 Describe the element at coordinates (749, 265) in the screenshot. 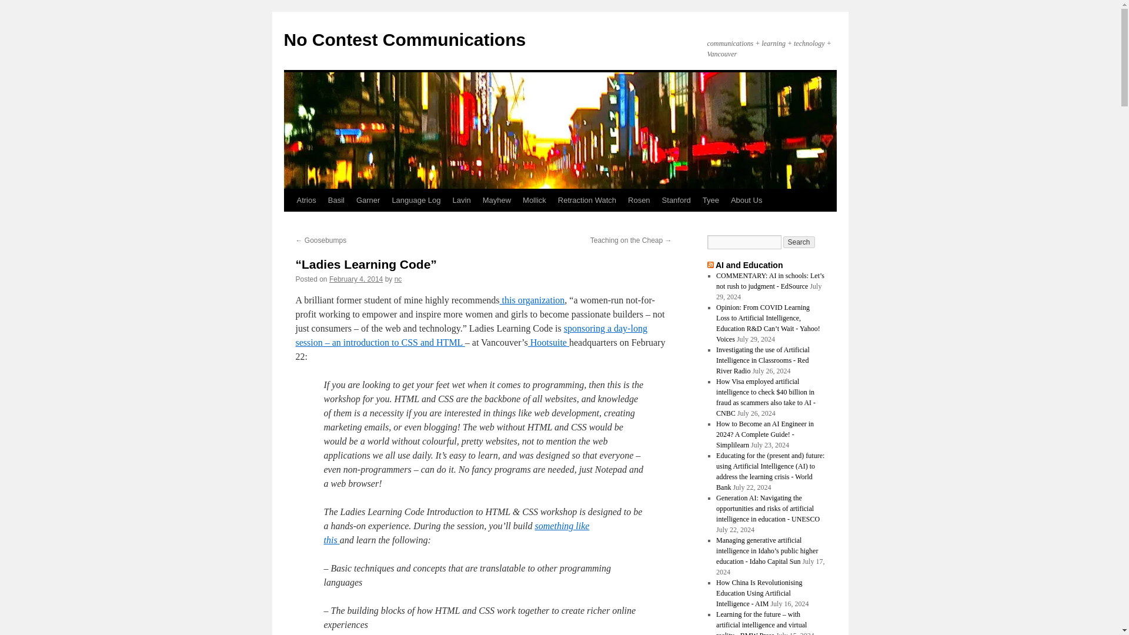

I see `AI and Education` at that location.